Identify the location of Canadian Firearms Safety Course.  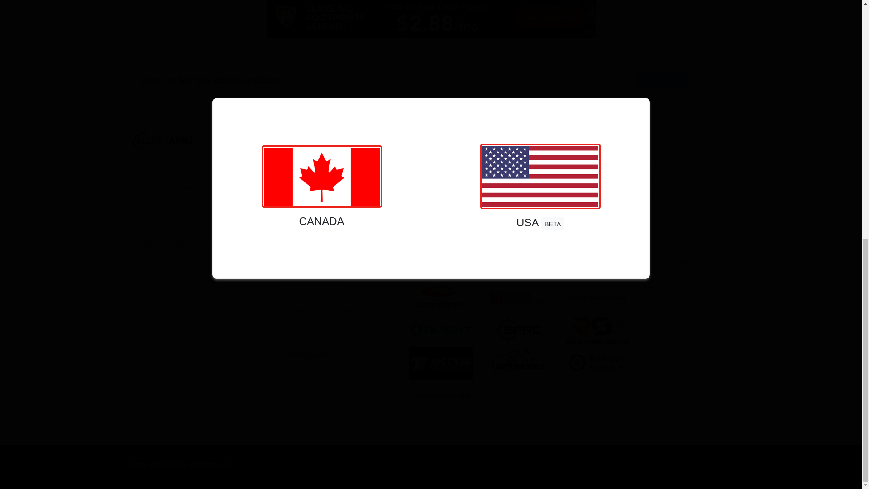
(321, 225).